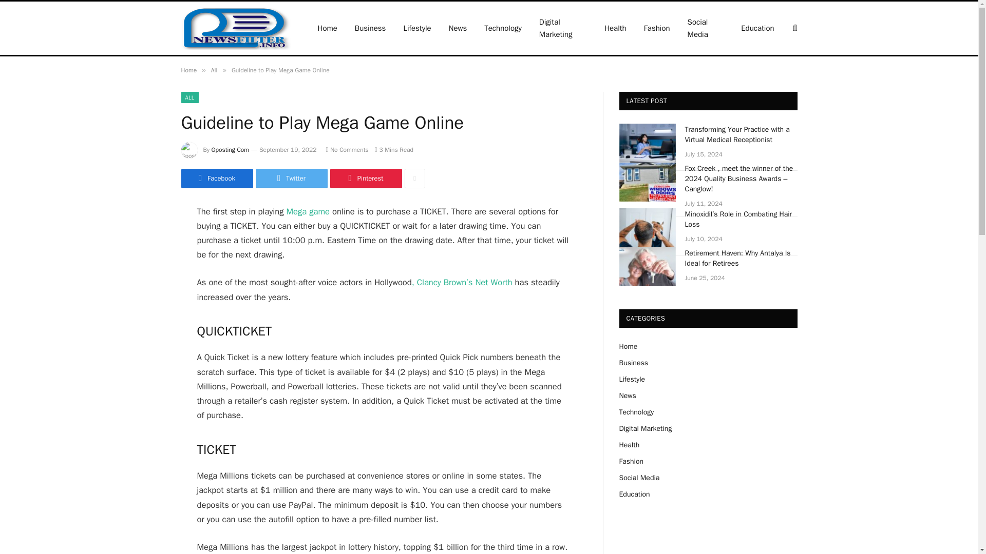 The height and width of the screenshot is (554, 986). Describe the element at coordinates (216, 179) in the screenshot. I see `Share on Facebook` at that location.